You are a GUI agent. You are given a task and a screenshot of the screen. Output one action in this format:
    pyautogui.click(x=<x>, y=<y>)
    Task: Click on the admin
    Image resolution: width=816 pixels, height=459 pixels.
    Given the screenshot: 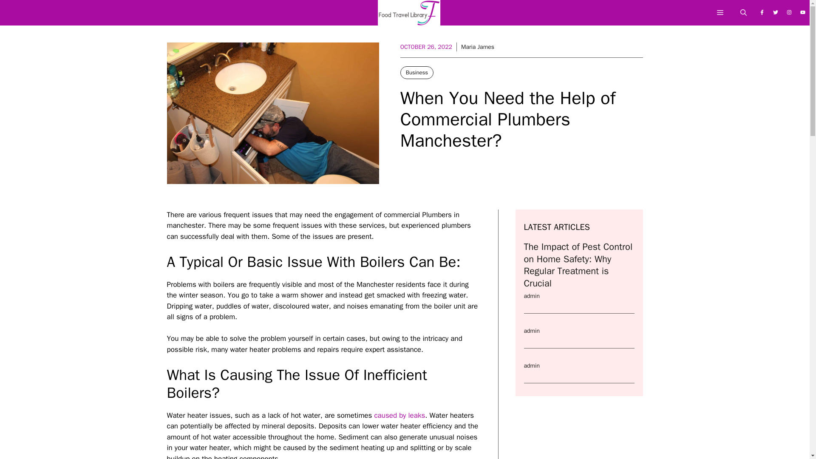 What is the action you would take?
    pyautogui.click(x=531, y=331)
    